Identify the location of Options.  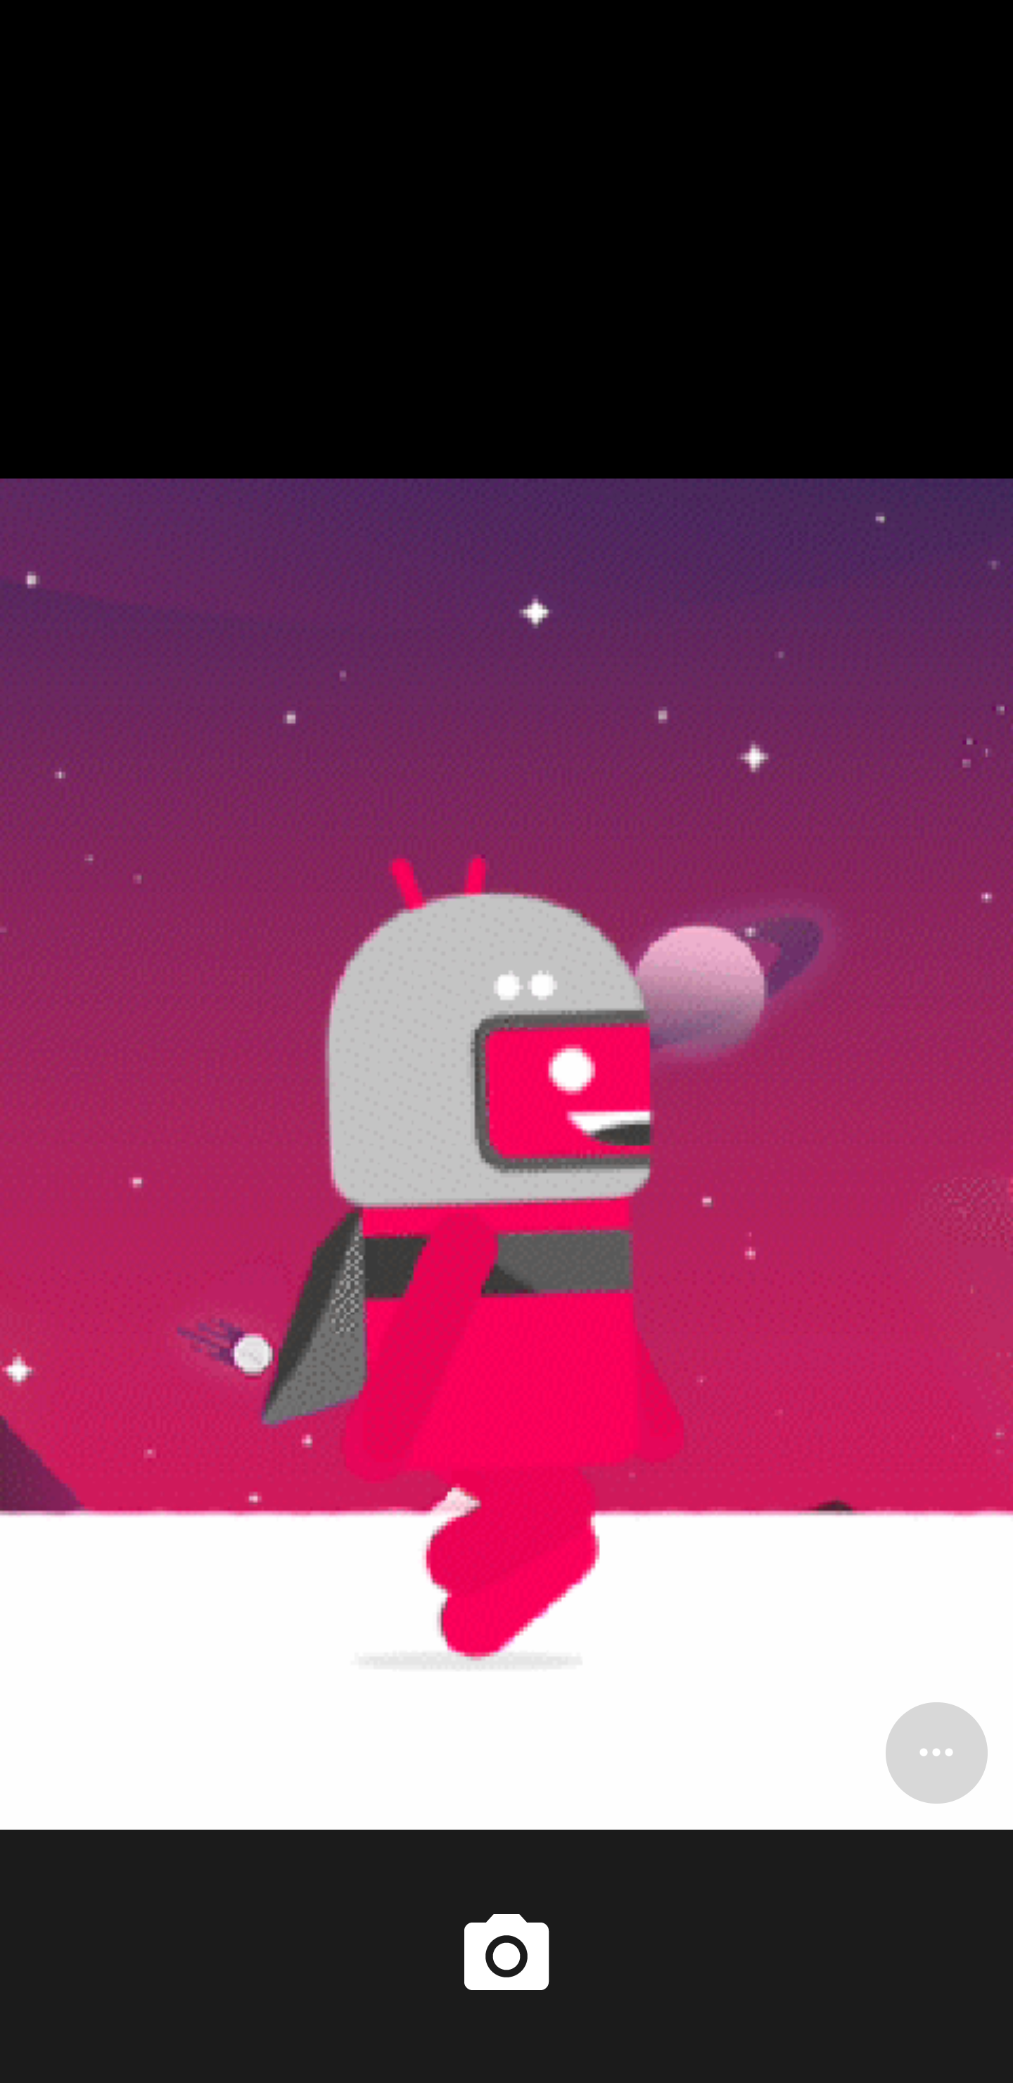
(936, 1752).